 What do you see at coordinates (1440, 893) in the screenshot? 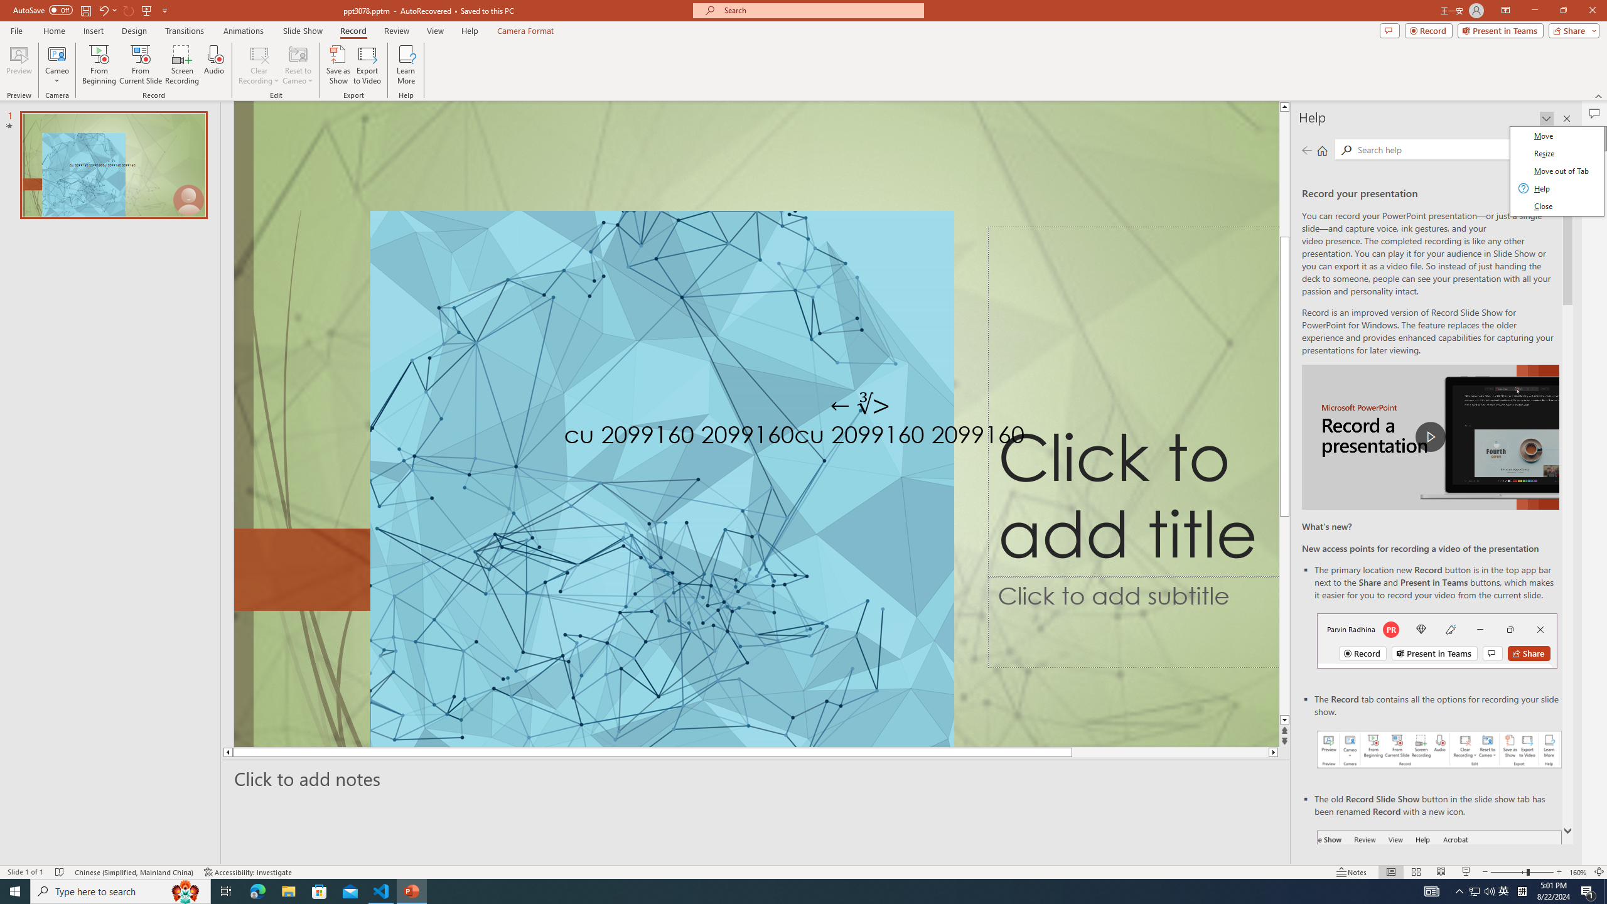
I see `Record button in ribbon` at bounding box center [1440, 893].